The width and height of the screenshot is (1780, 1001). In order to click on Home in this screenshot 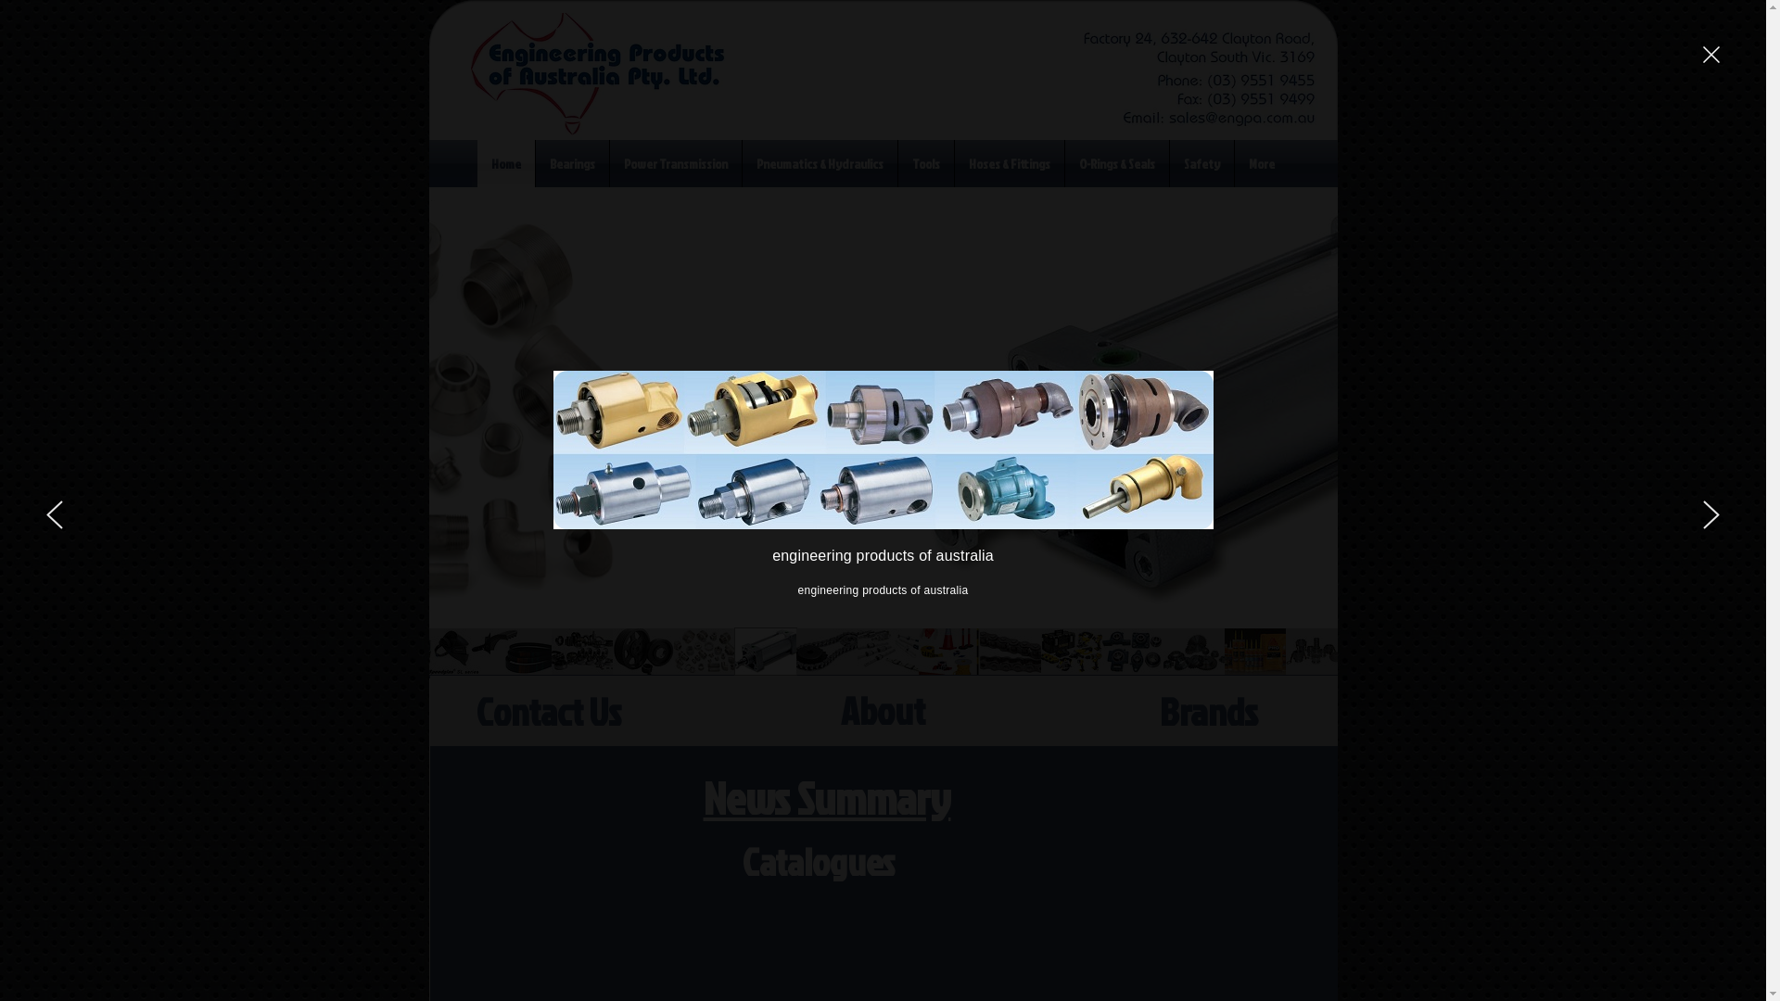, I will do `click(506, 163)`.